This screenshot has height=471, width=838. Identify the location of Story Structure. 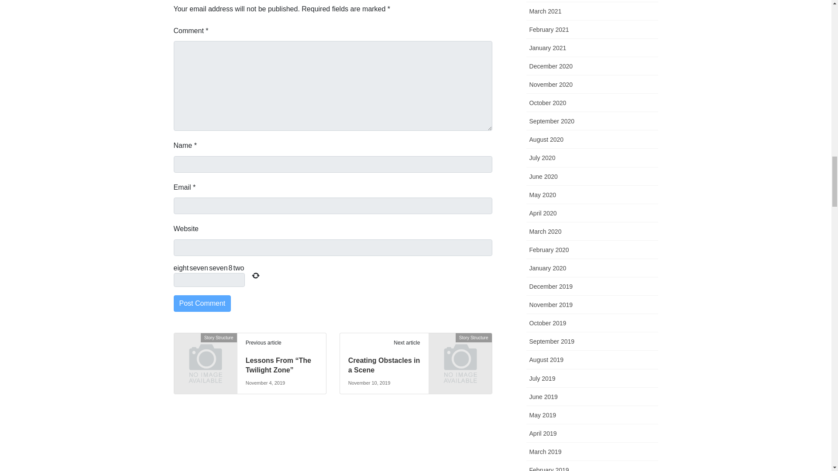
(460, 352).